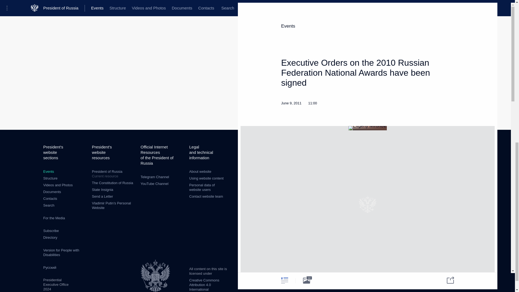 The image size is (519, 292). Describe the element at coordinates (154, 183) in the screenshot. I see `YouTube Channel` at that location.